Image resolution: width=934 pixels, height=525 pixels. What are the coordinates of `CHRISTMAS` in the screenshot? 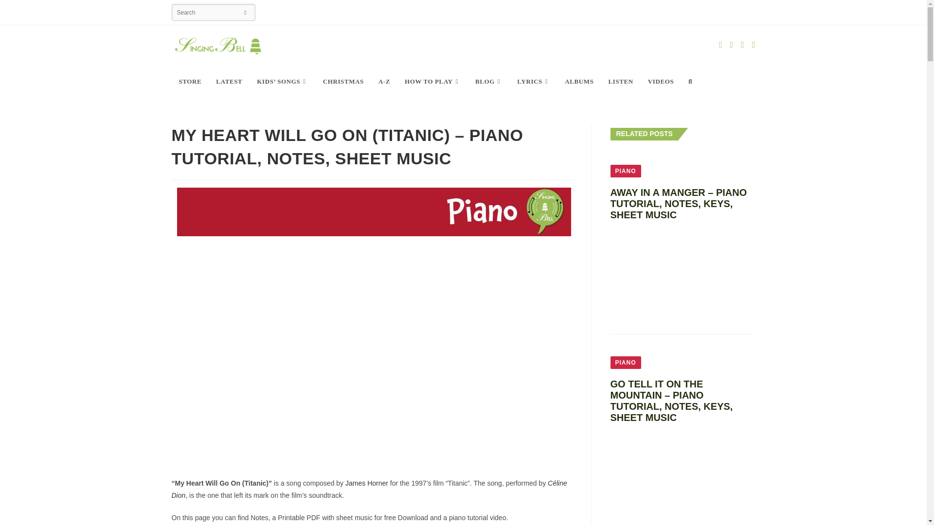 It's located at (343, 82).